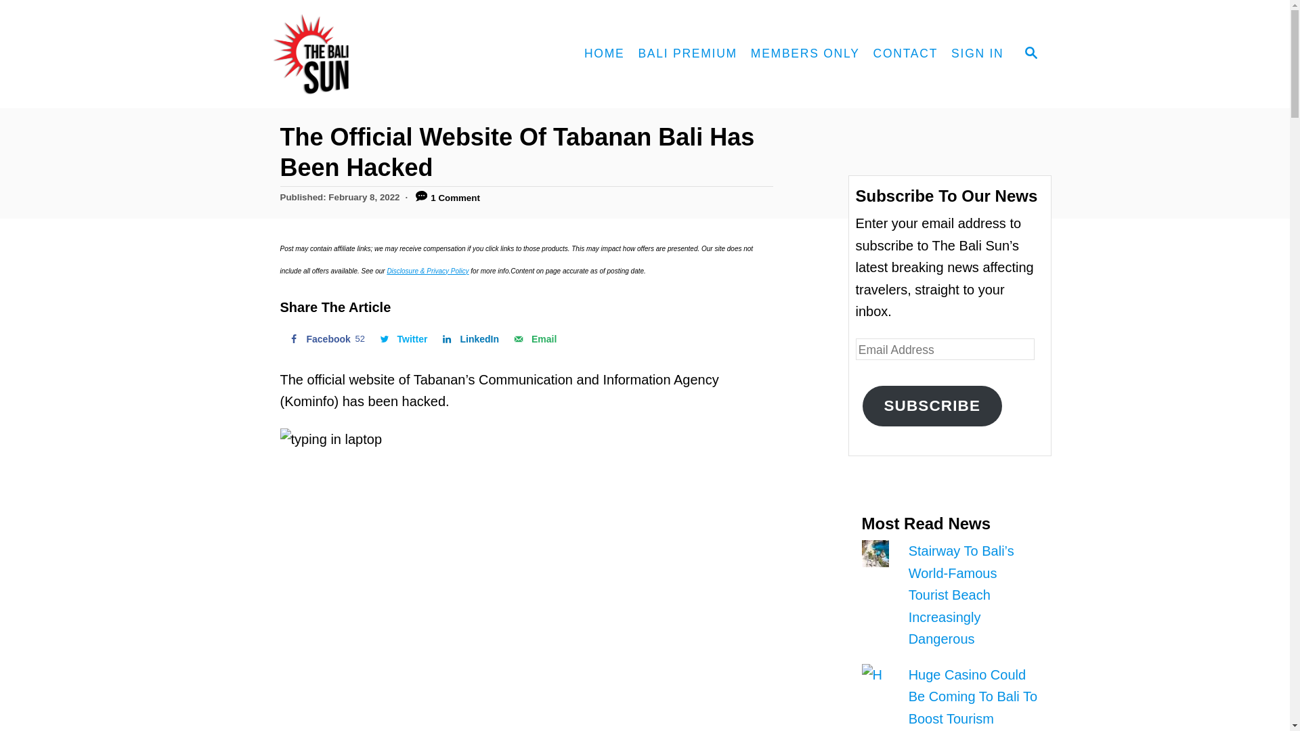 The width and height of the screenshot is (1300, 731). I want to click on LinkedIn, so click(469, 338).